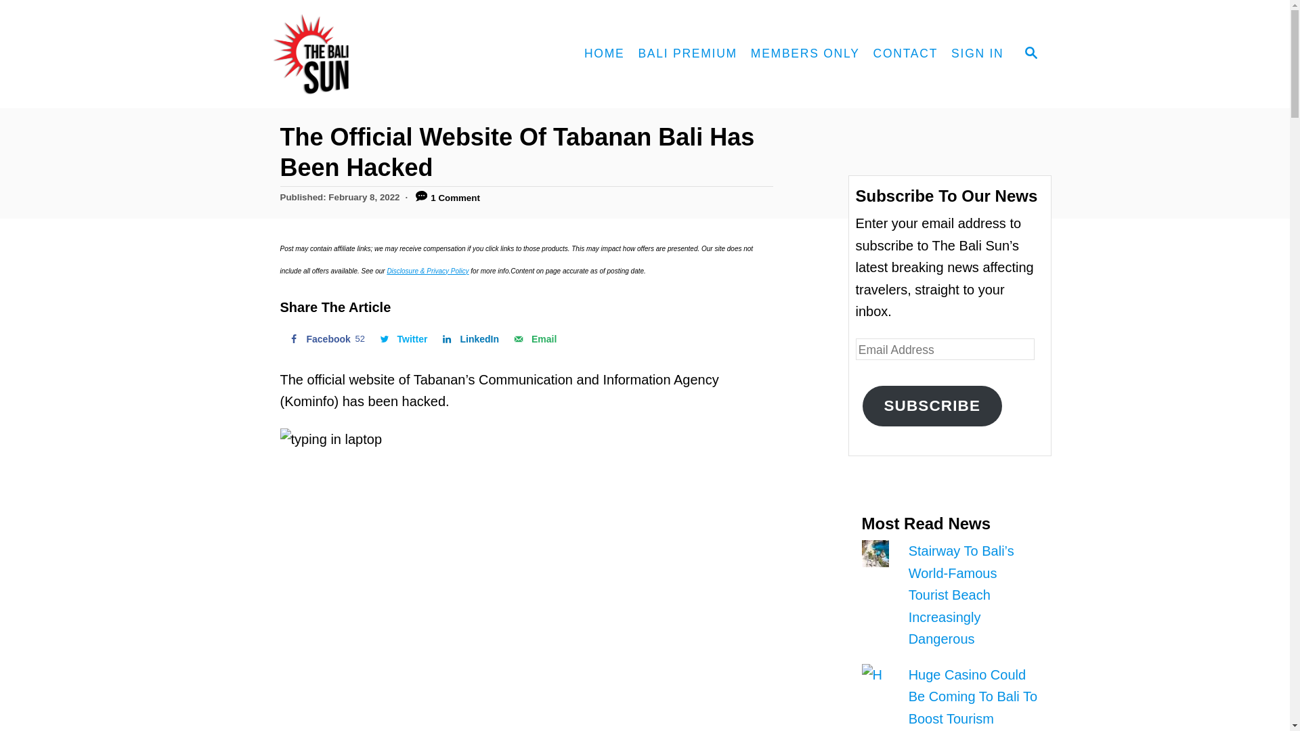 The width and height of the screenshot is (1300, 731). I want to click on LinkedIn, so click(469, 338).